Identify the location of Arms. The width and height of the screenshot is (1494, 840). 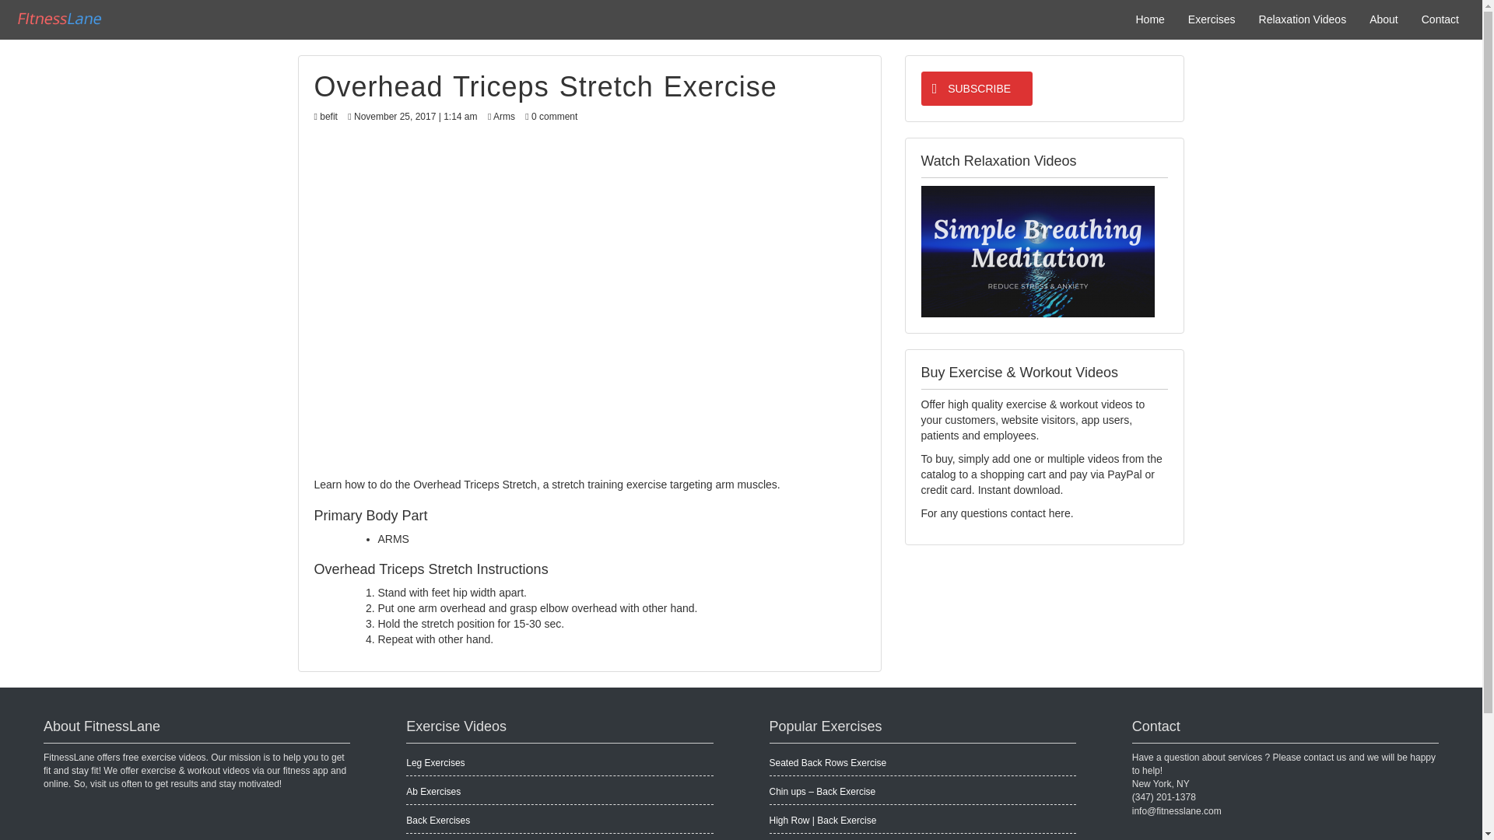
(504, 116).